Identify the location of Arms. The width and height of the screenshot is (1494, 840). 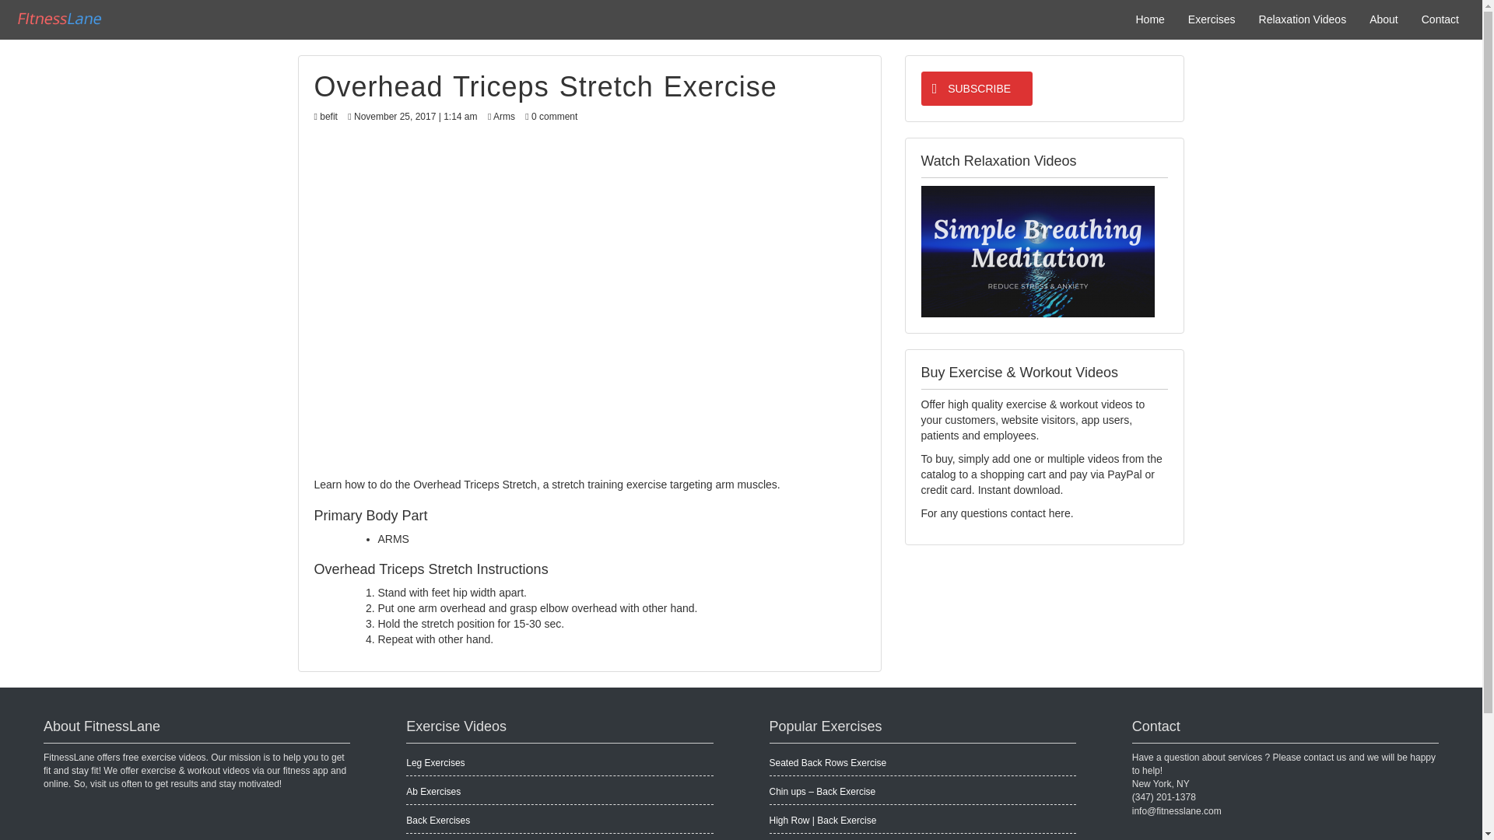
(504, 116).